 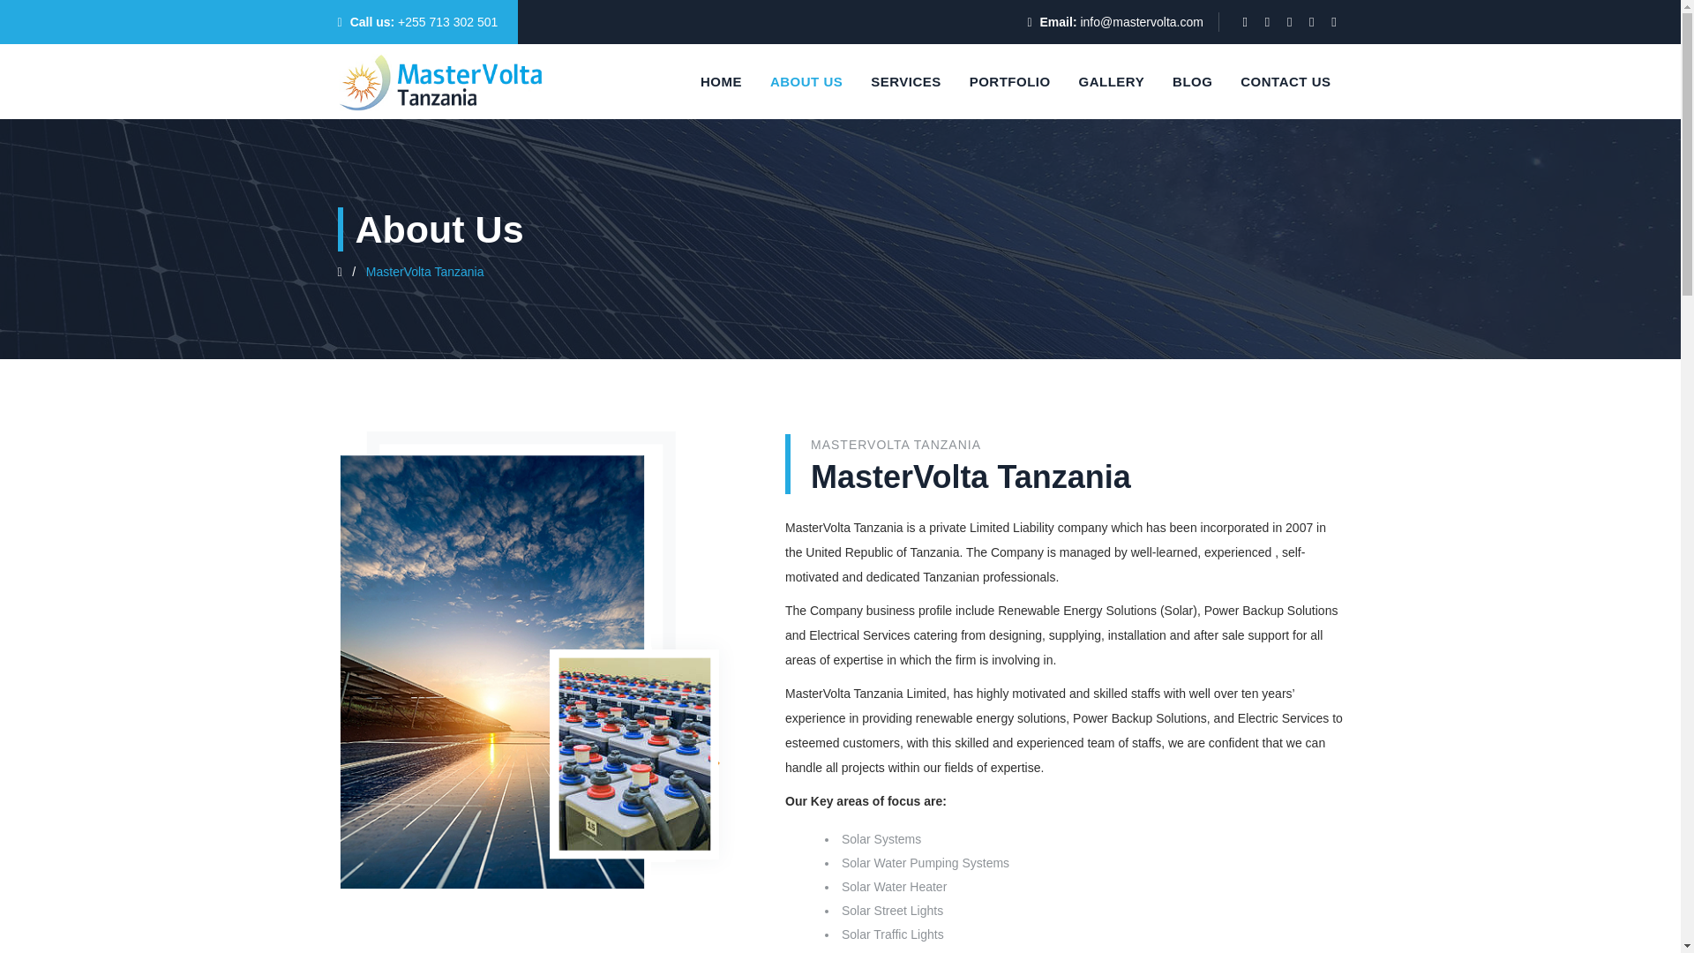 I want to click on CONTACT US, so click(x=1285, y=81).